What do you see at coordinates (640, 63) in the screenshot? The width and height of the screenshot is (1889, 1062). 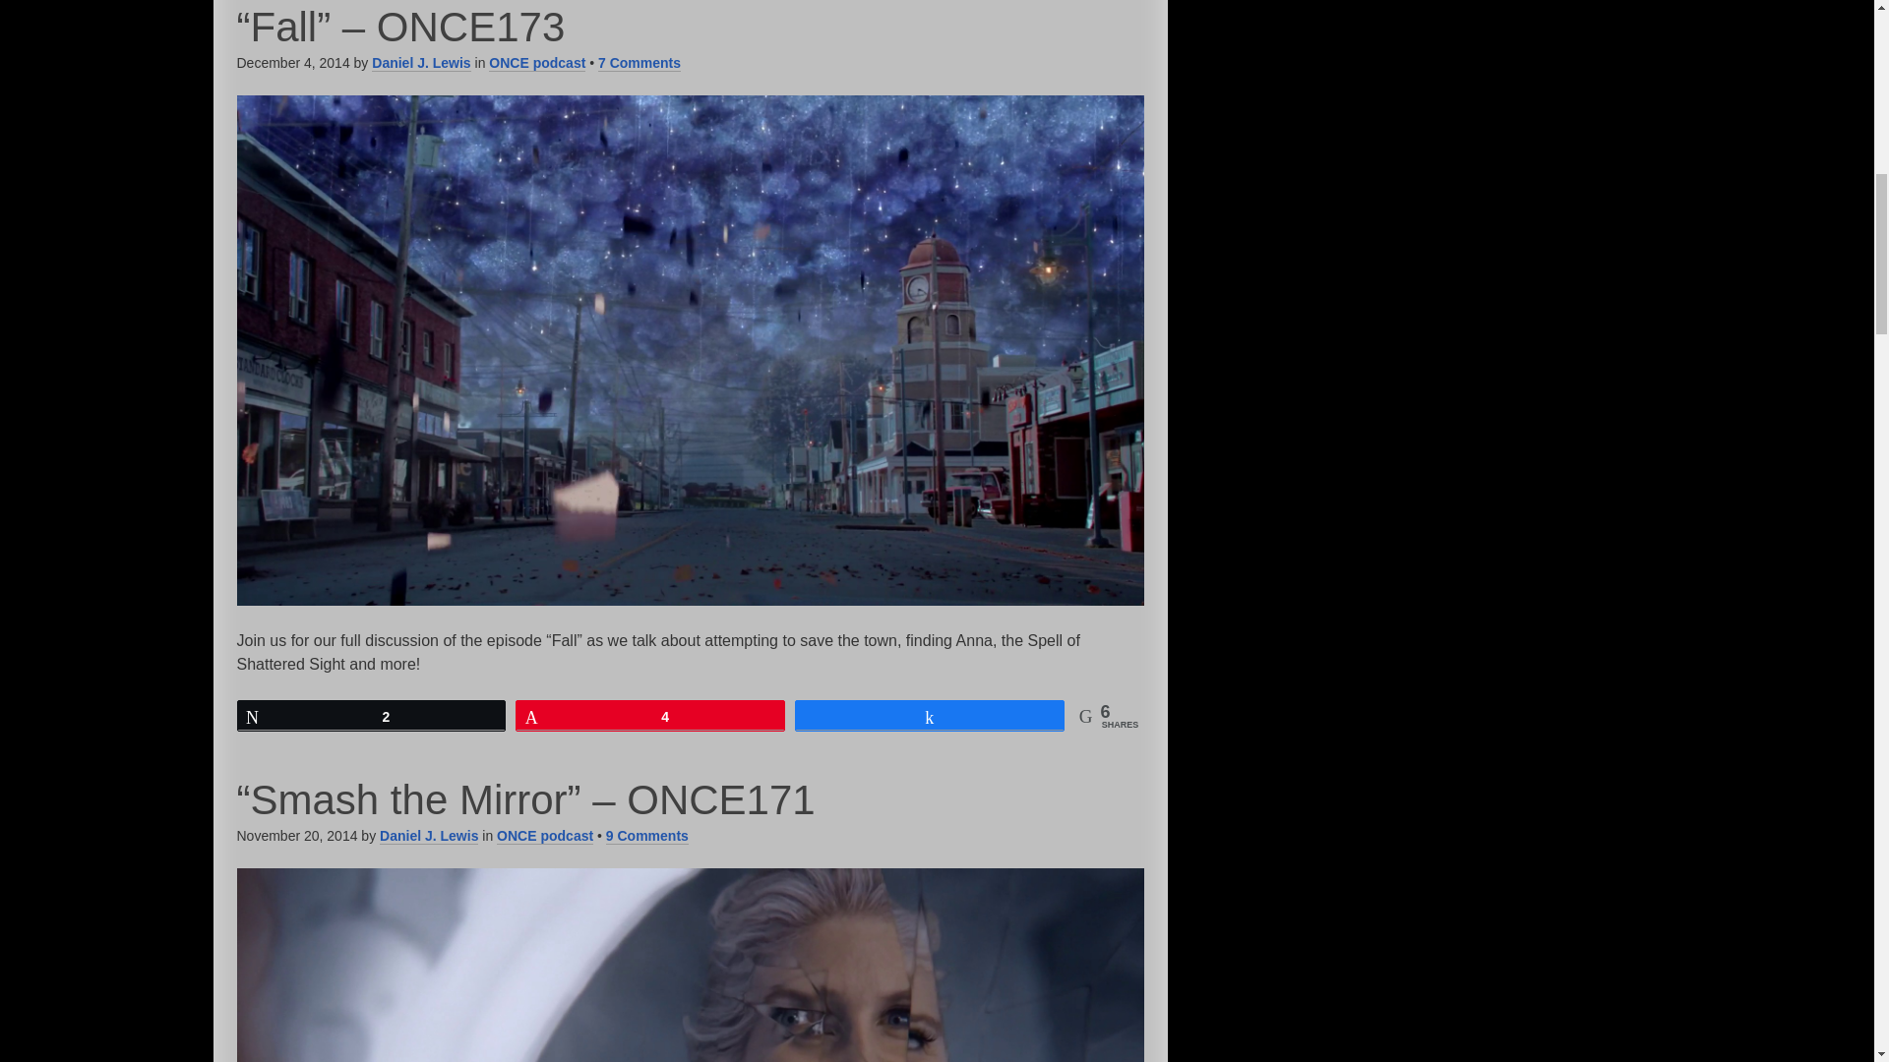 I see `7 Comments` at bounding box center [640, 63].